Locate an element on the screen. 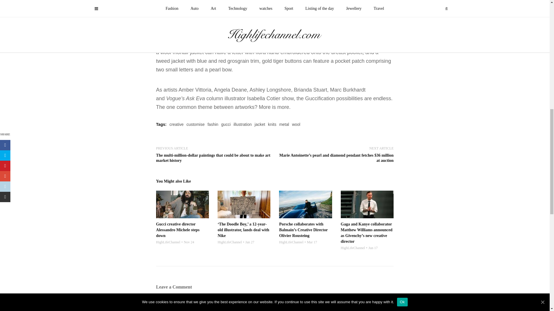 This screenshot has width=554, height=311. gucci is located at coordinates (226, 124).